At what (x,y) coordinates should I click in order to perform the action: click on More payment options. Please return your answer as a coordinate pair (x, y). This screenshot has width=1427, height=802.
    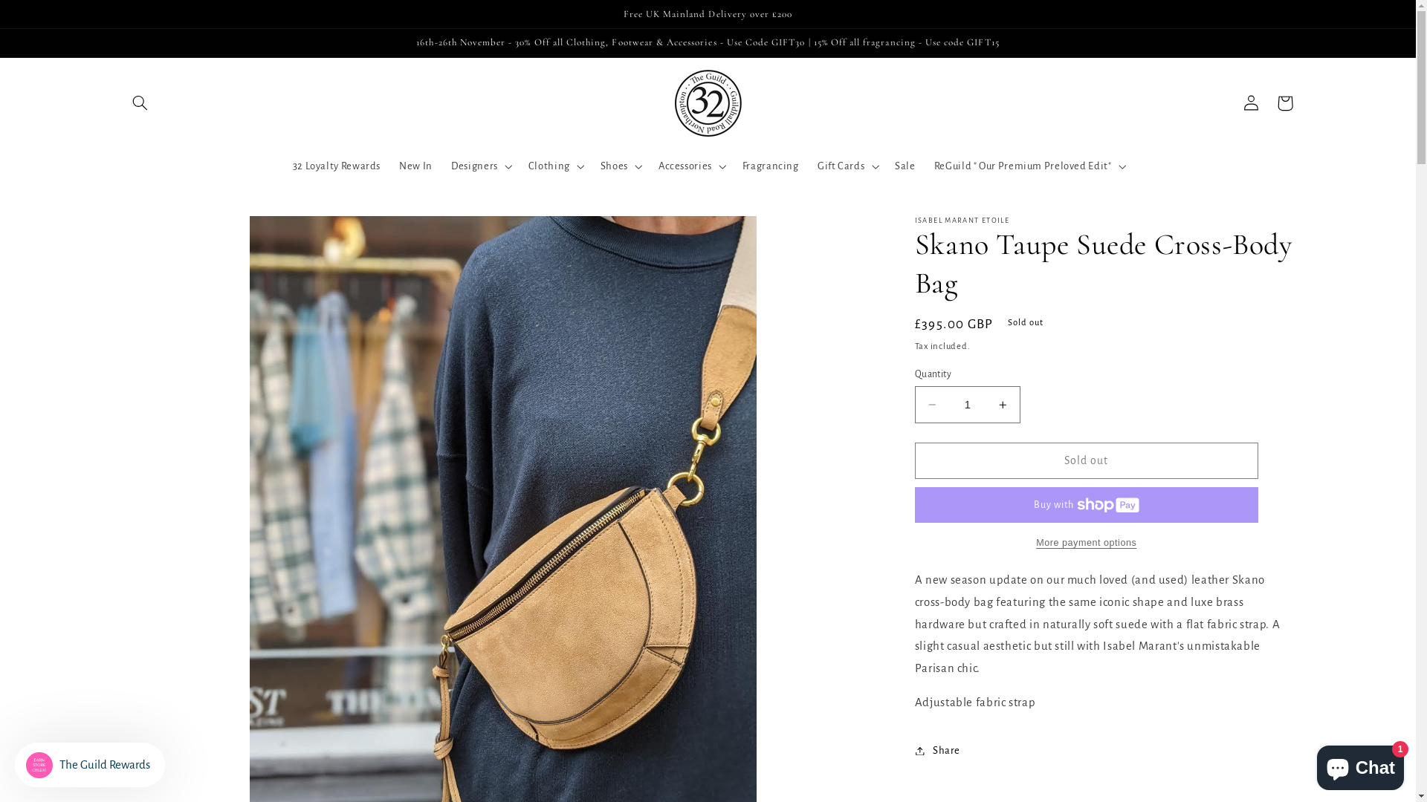
    Looking at the image, I should click on (1087, 544).